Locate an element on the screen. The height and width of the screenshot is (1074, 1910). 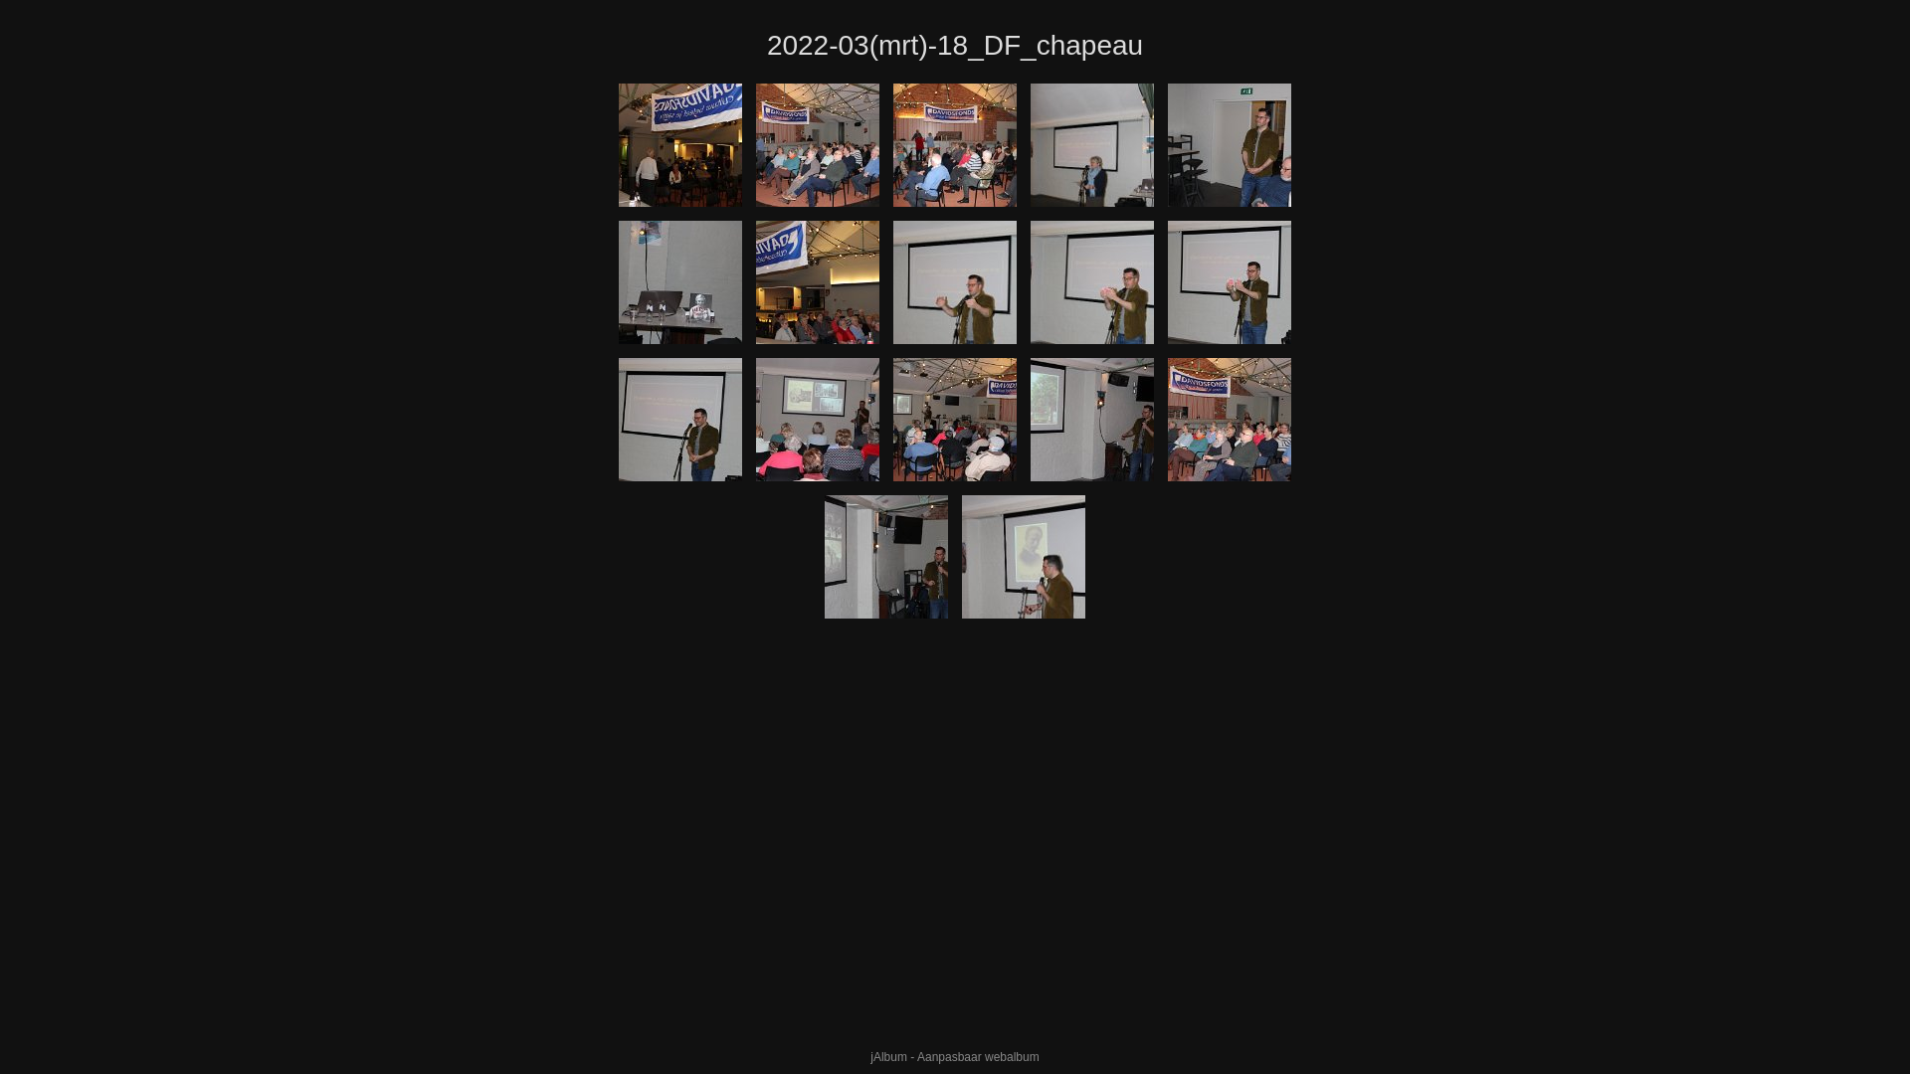
Chapeau 18.03.22_019 is located at coordinates (818, 420).